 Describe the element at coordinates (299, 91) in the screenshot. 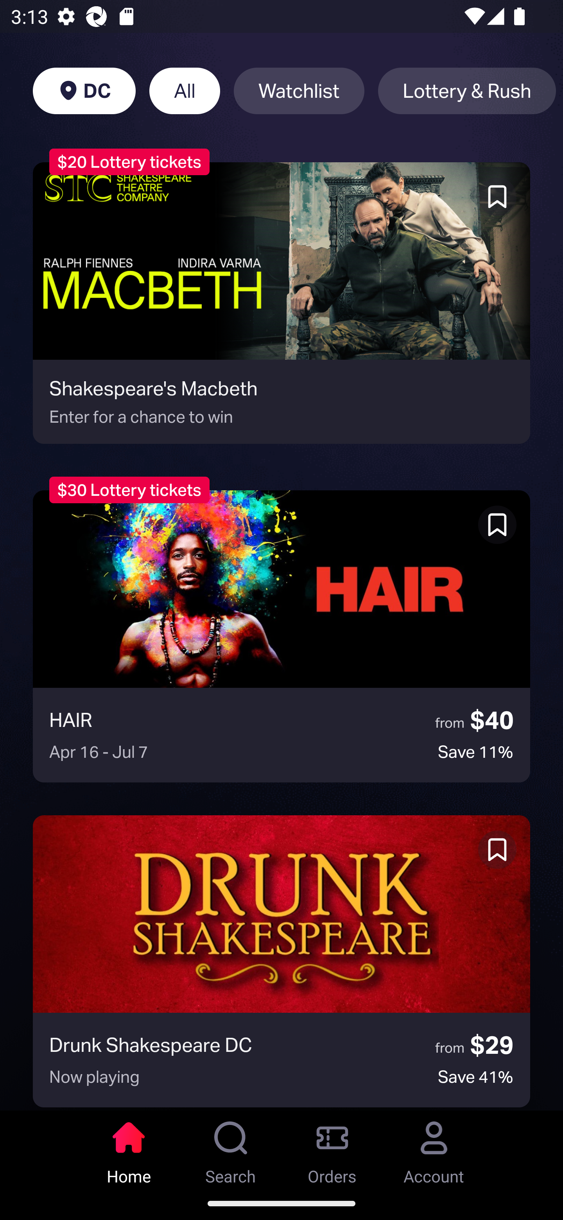

I see `Watchlist` at that location.